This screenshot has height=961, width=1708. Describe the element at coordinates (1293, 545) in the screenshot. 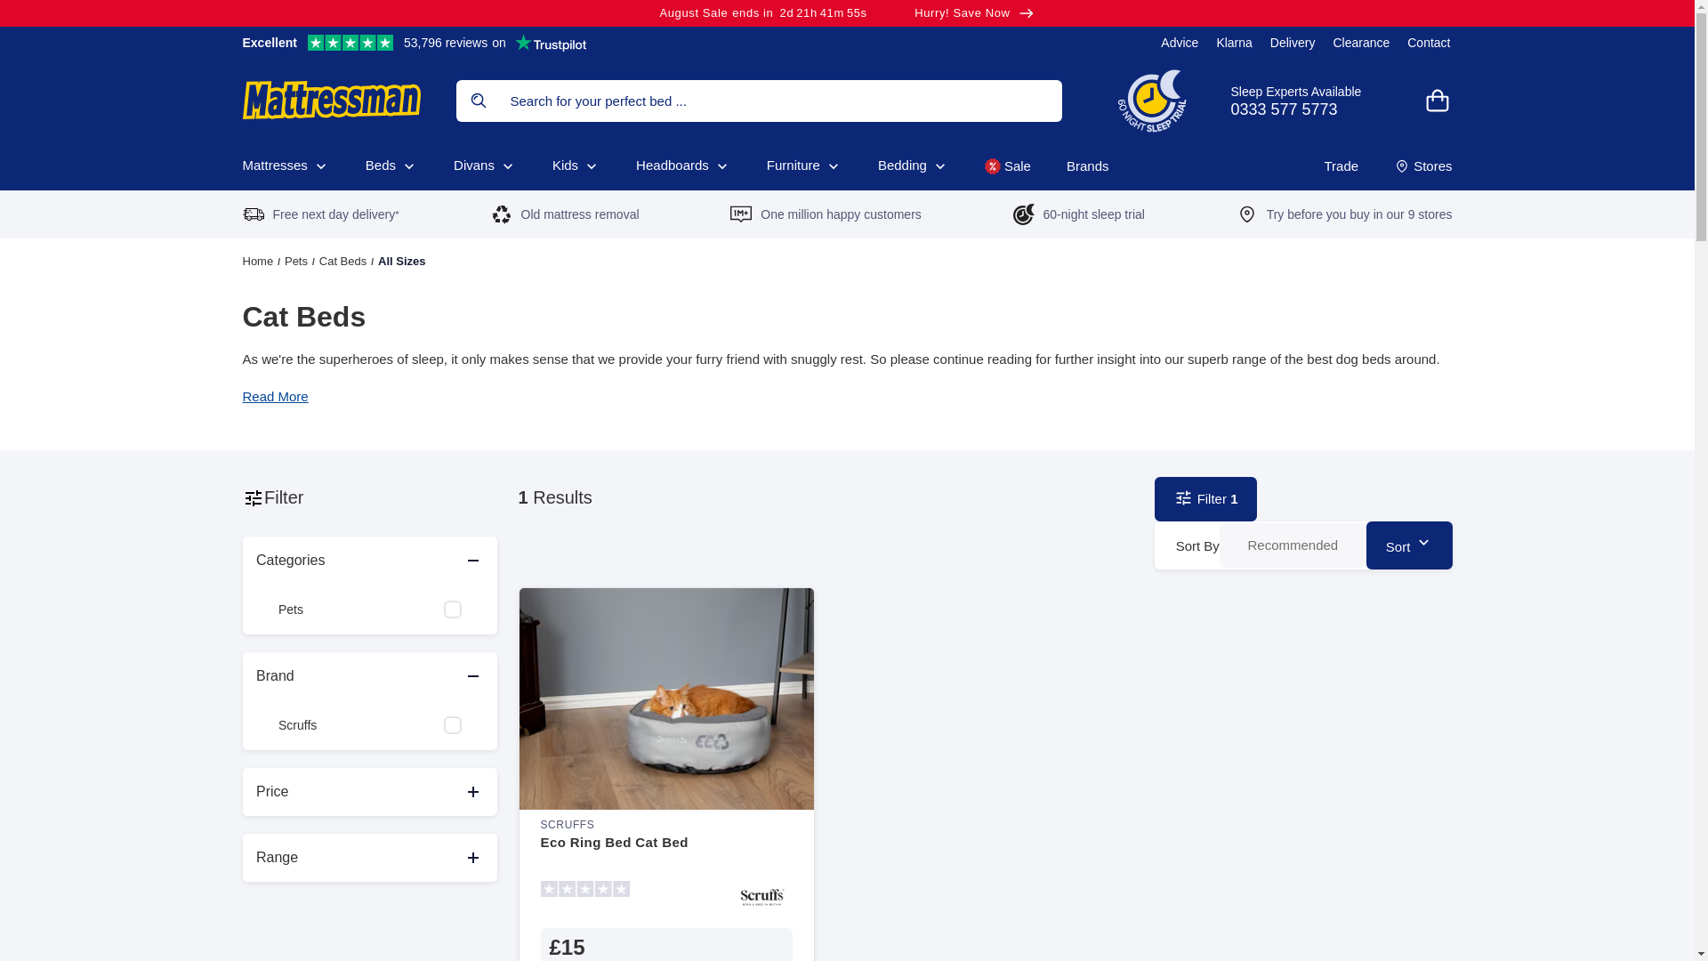

I see `Klarna` at that location.